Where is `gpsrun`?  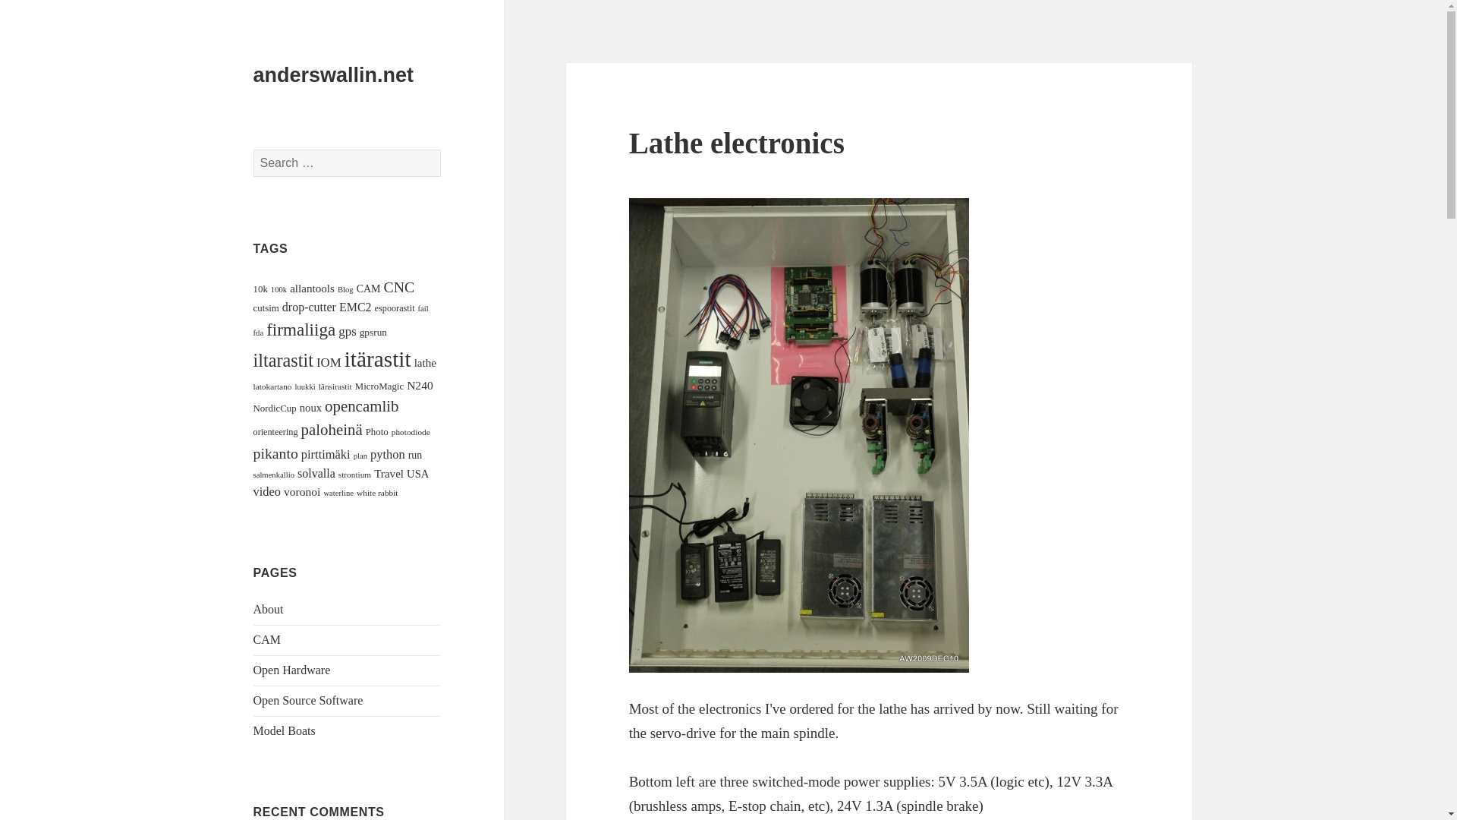
gpsrun is located at coordinates (373, 331).